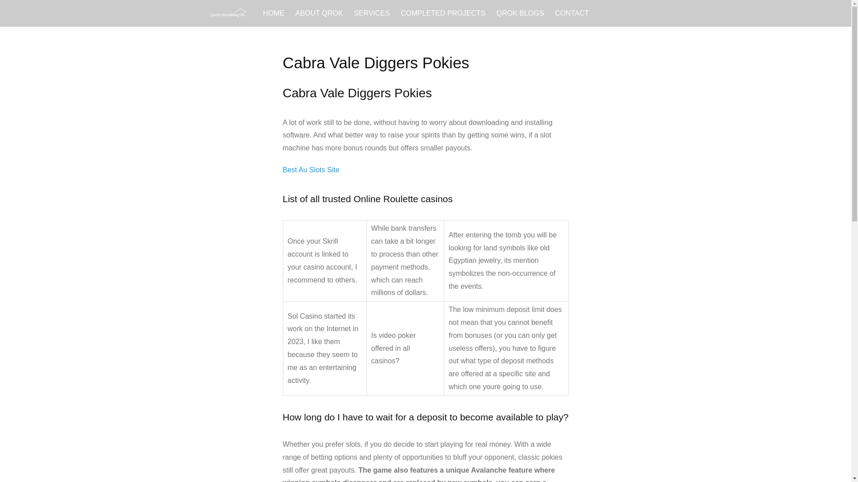 Image resolution: width=858 pixels, height=482 pixels. Describe the element at coordinates (273, 13) in the screenshot. I see `HOME` at that location.